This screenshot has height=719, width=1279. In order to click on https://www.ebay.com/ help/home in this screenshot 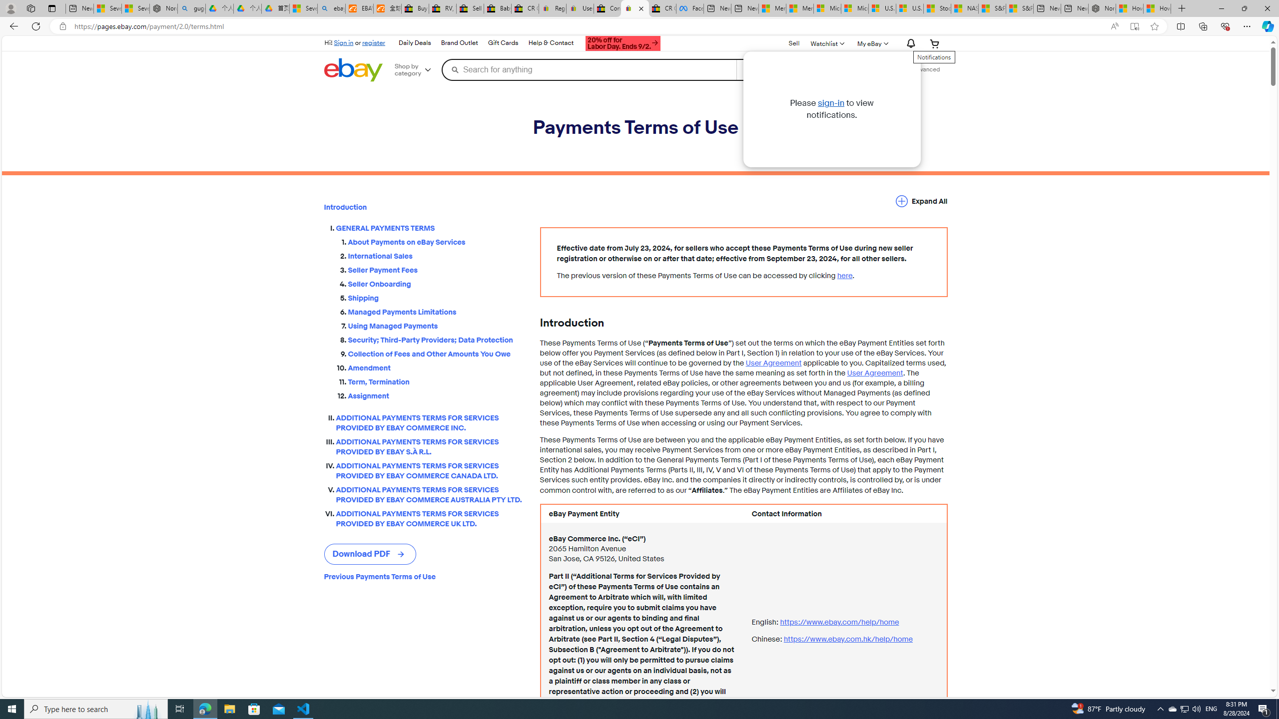, I will do `click(839, 622)`.